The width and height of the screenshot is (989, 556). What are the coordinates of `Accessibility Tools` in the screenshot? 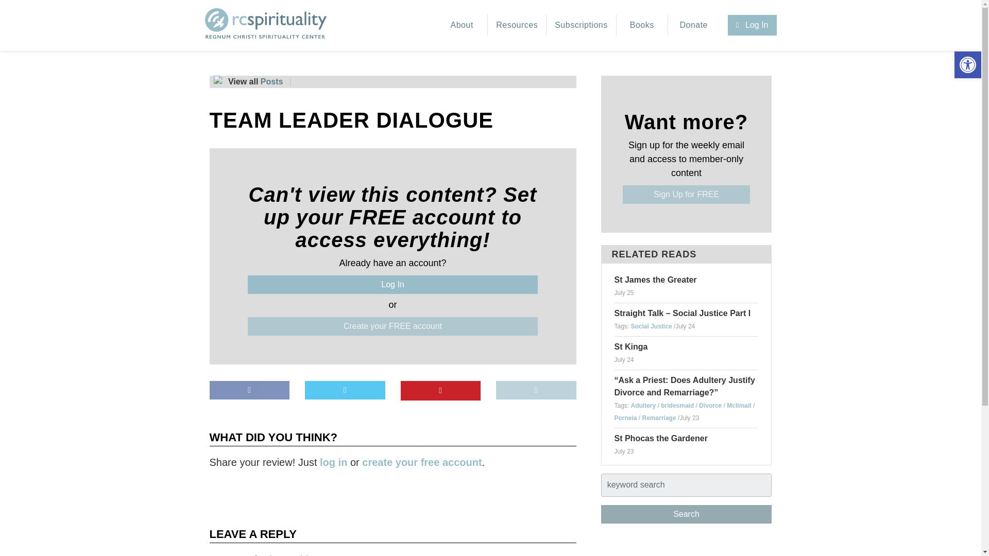 It's located at (967, 65).